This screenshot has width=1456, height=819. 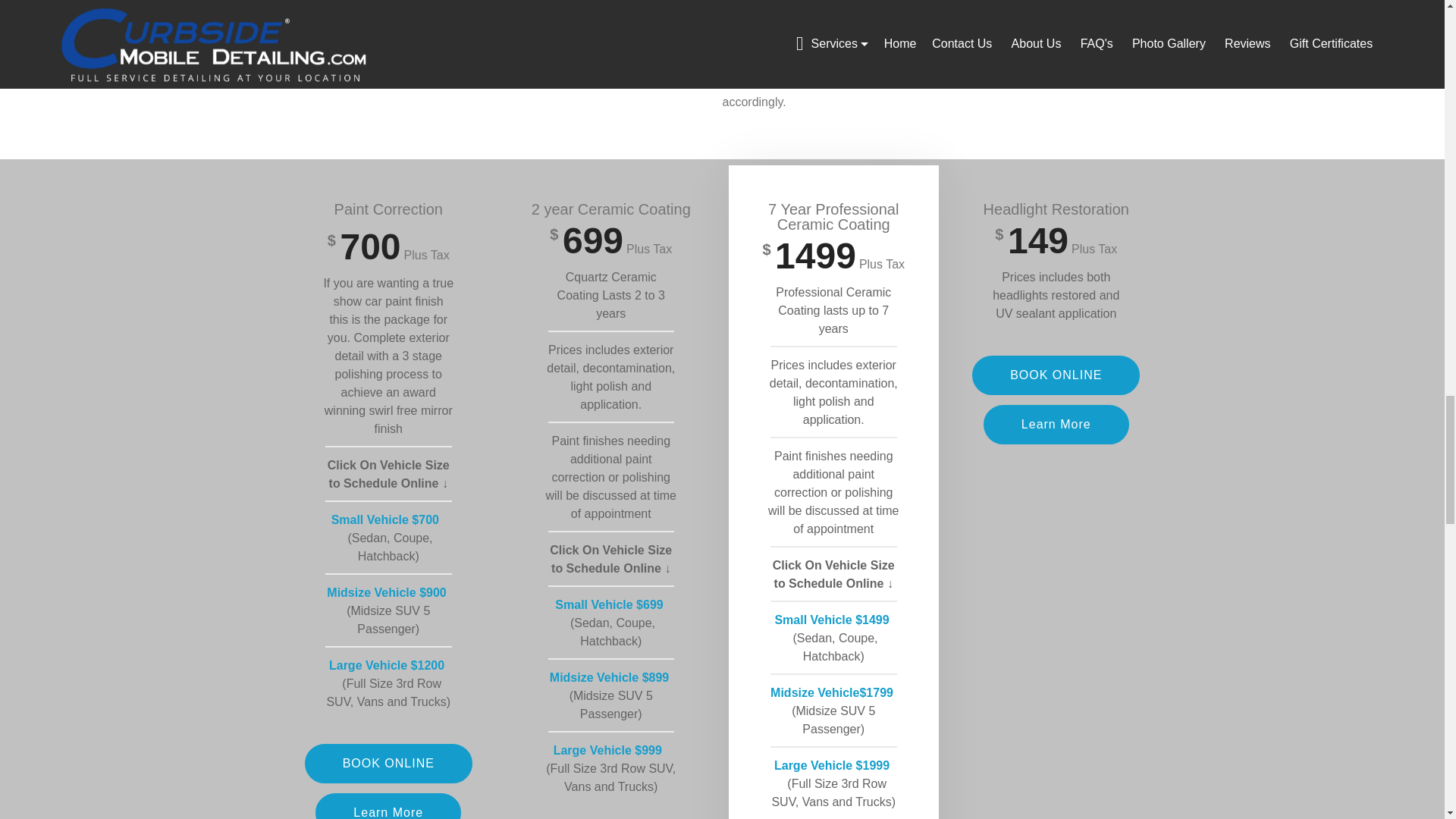 What do you see at coordinates (388, 806) in the screenshot?
I see `Learn More` at bounding box center [388, 806].